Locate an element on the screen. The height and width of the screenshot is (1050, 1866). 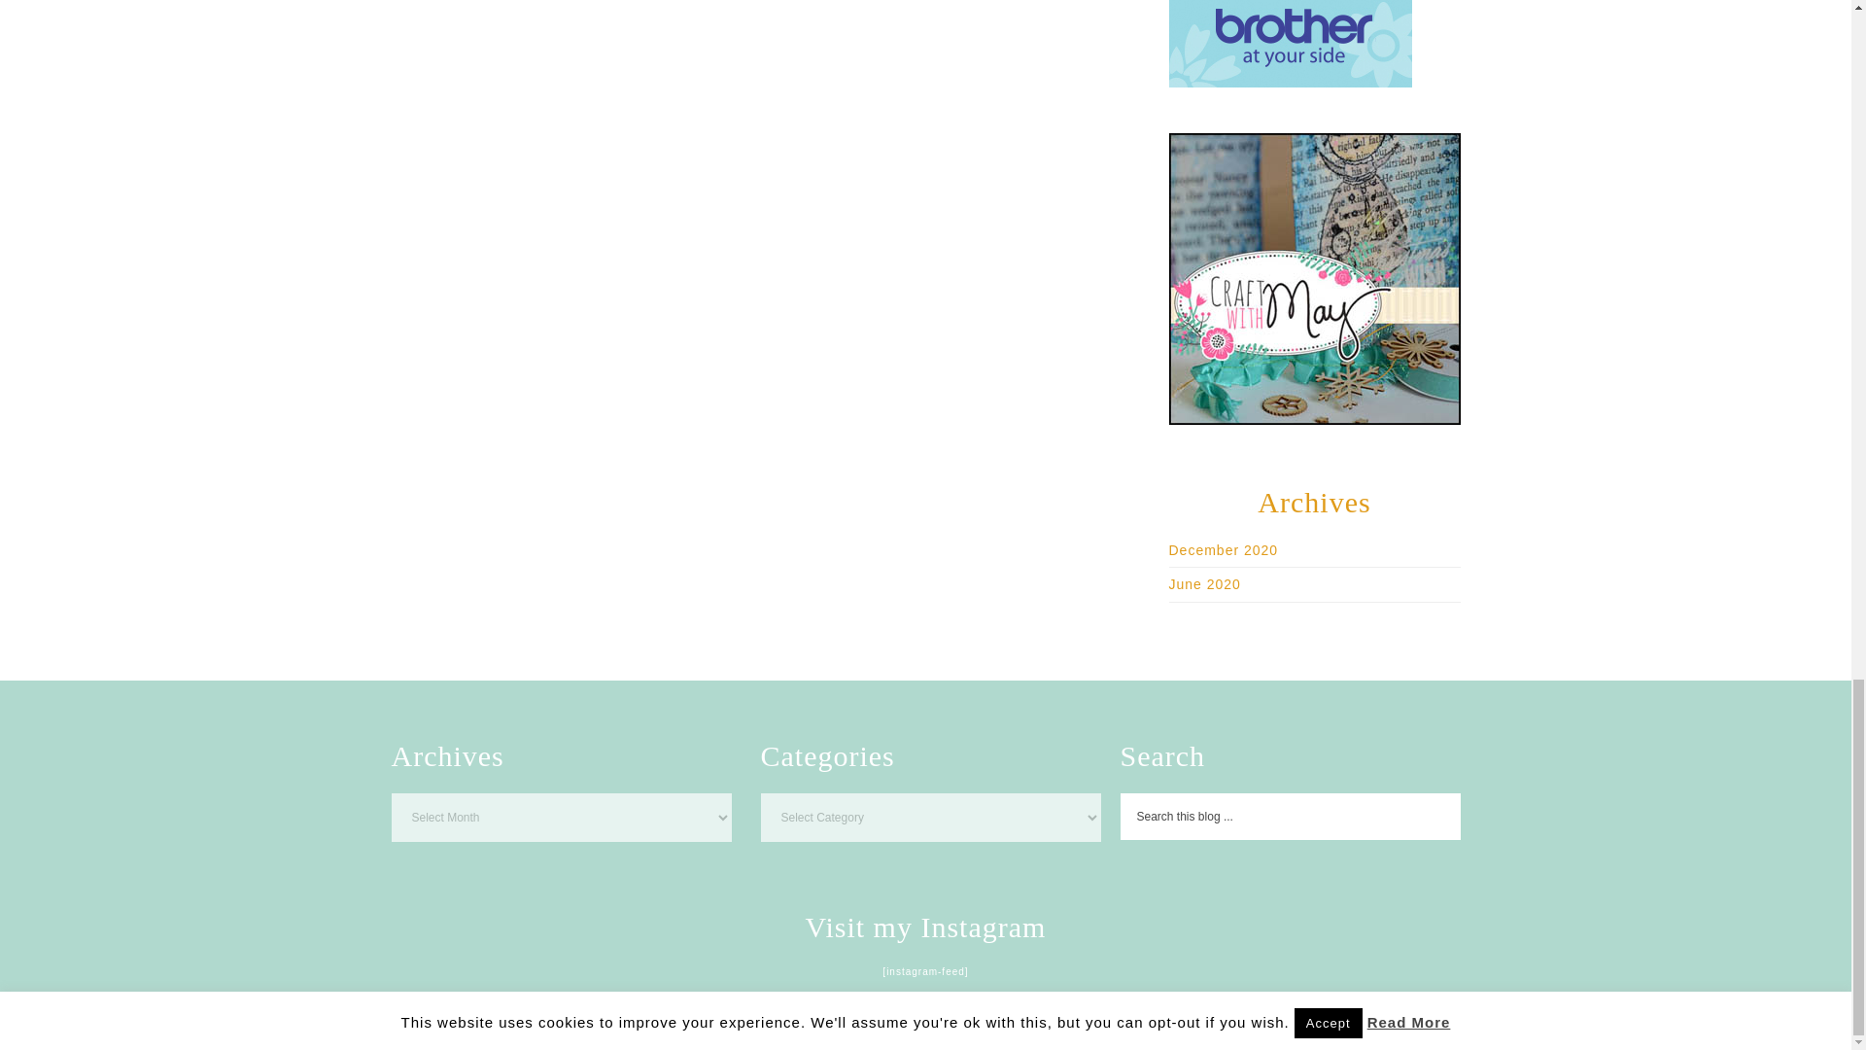
December 2020 is located at coordinates (1223, 549).